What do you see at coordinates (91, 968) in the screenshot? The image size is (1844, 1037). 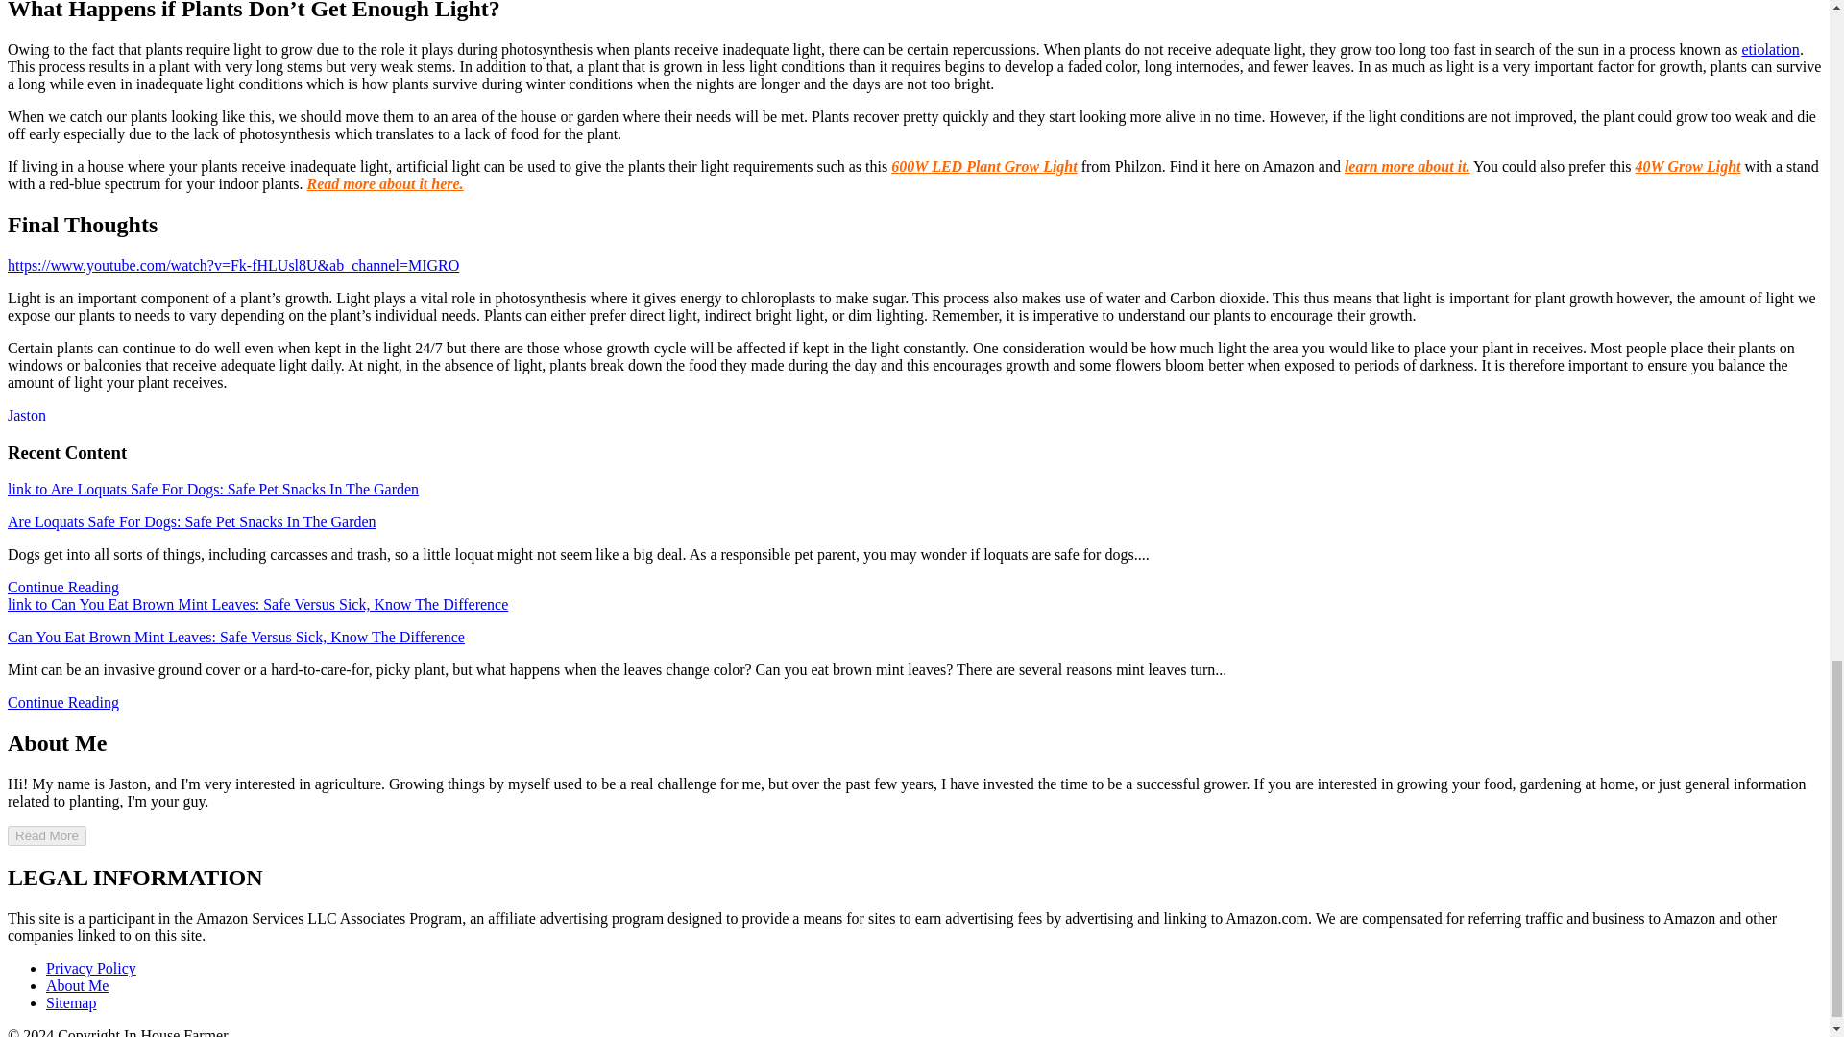 I see `Privacy Policy` at bounding box center [91, 968].